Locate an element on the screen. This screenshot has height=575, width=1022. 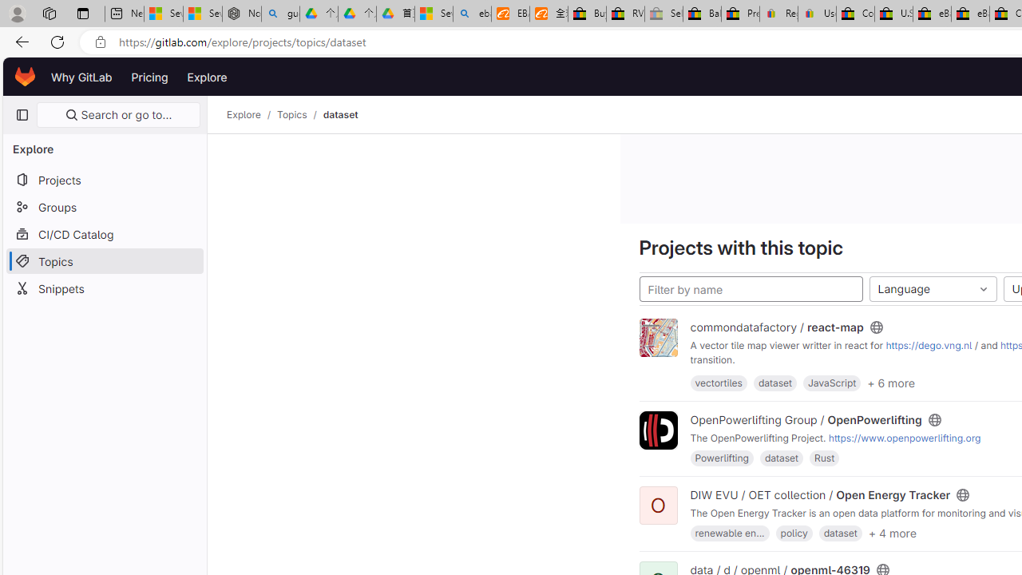
CI/CD Catalog is located at coordinates (104, 233).